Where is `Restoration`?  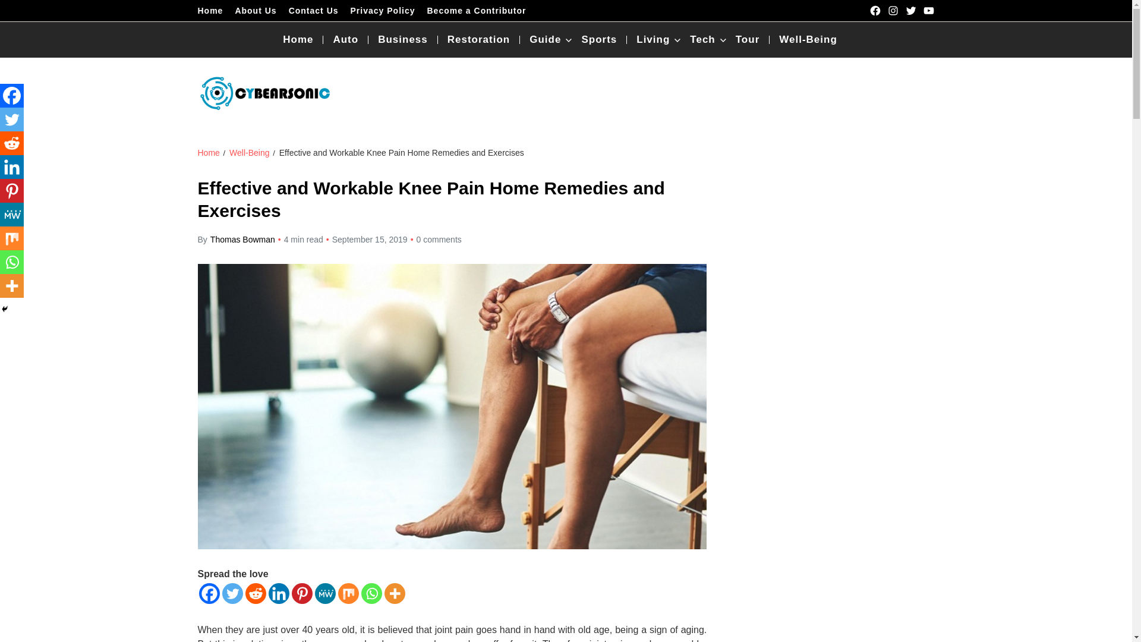
Restoration is located at coordinates (484, 39).